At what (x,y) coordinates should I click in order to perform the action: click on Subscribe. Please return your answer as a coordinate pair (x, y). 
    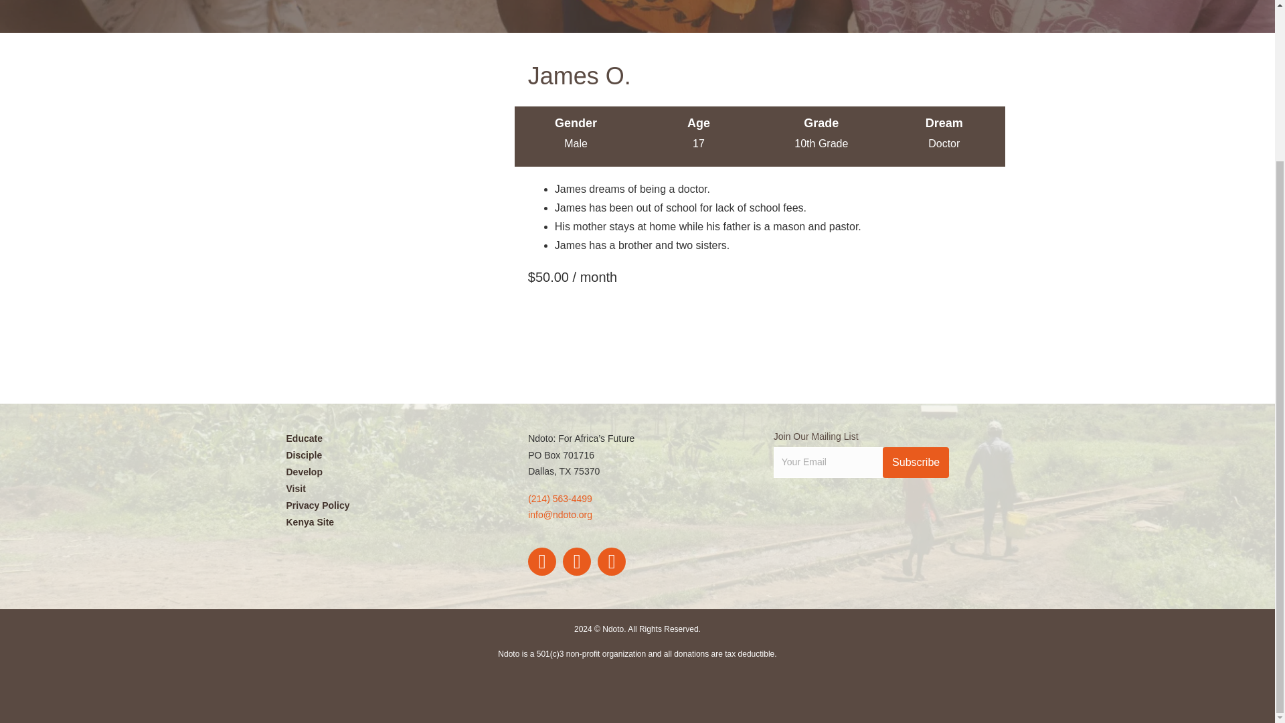
    Looking at the image, I should click on (916, 462).